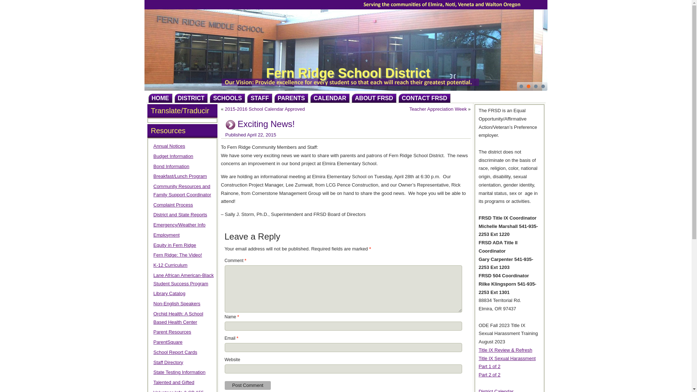 The height and width of the screenshot is (392, 697). I want to click on Home, so click(160, 98).